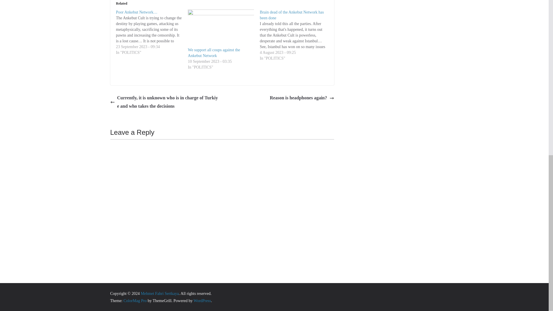 This screenshot has height=311, width=553. What do you see at coordinates (291, 15) in the screenshot?
I see `Brain dead of the Ankebut Network has been done` at bounding box center [291, 15].